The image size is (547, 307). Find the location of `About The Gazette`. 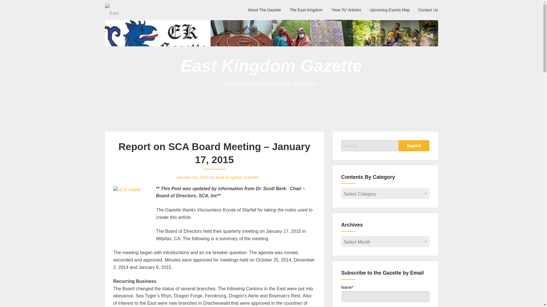

About The Gazette is located at coordinates (264, 10).